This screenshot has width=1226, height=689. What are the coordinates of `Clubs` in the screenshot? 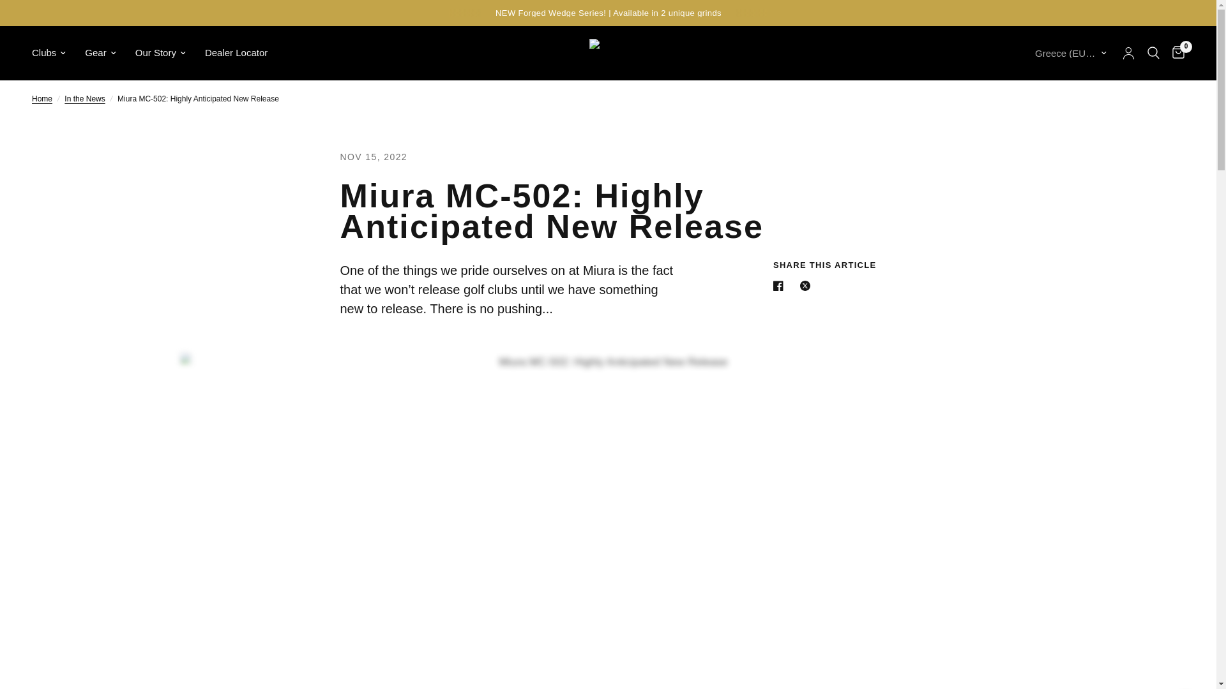 It's located at (49, 53).